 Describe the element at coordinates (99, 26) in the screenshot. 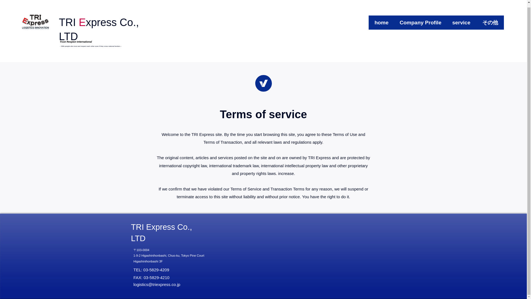

I see `xpress Co., LTD` at that location.